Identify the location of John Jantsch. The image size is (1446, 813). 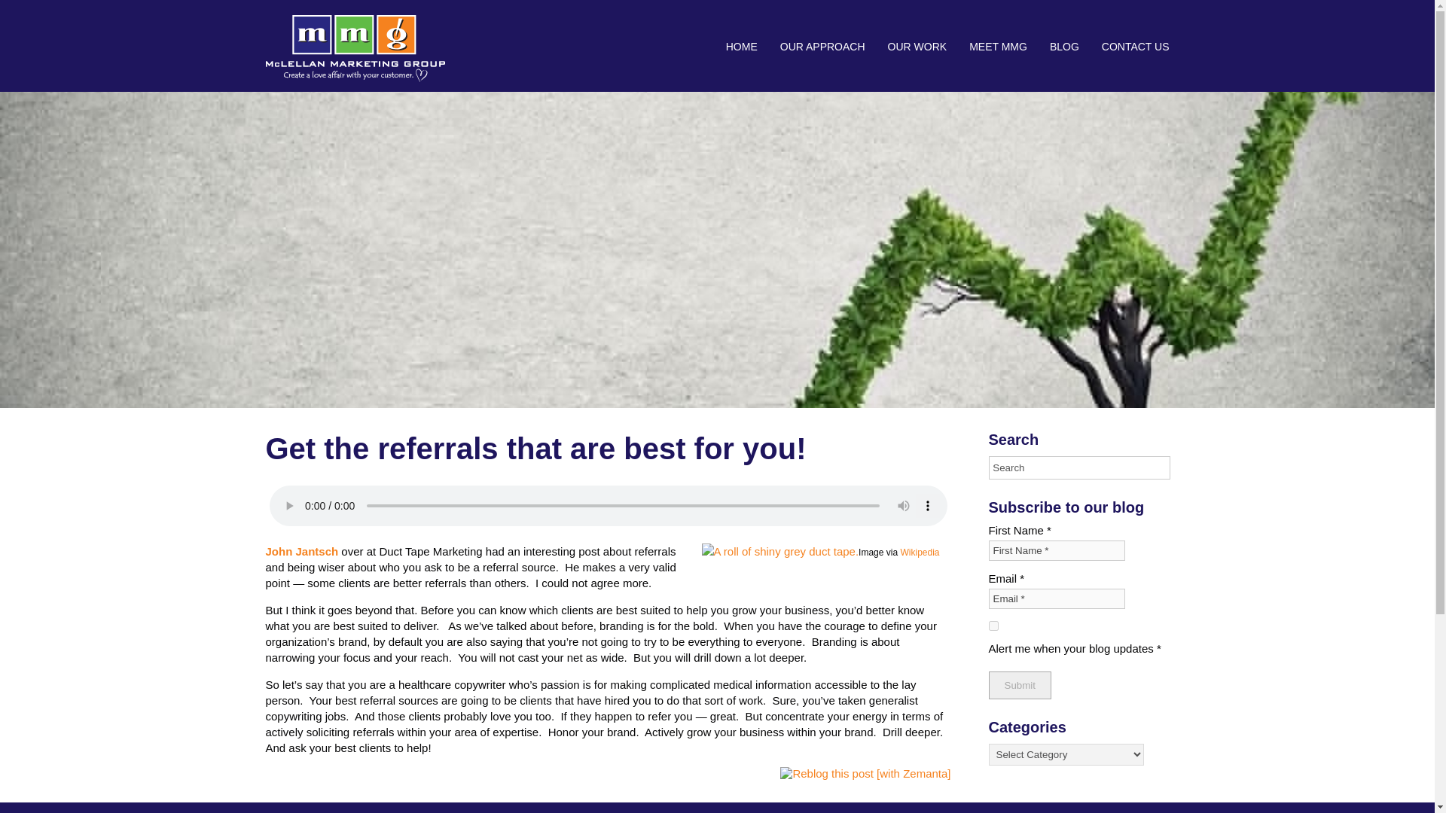
(301, 551).